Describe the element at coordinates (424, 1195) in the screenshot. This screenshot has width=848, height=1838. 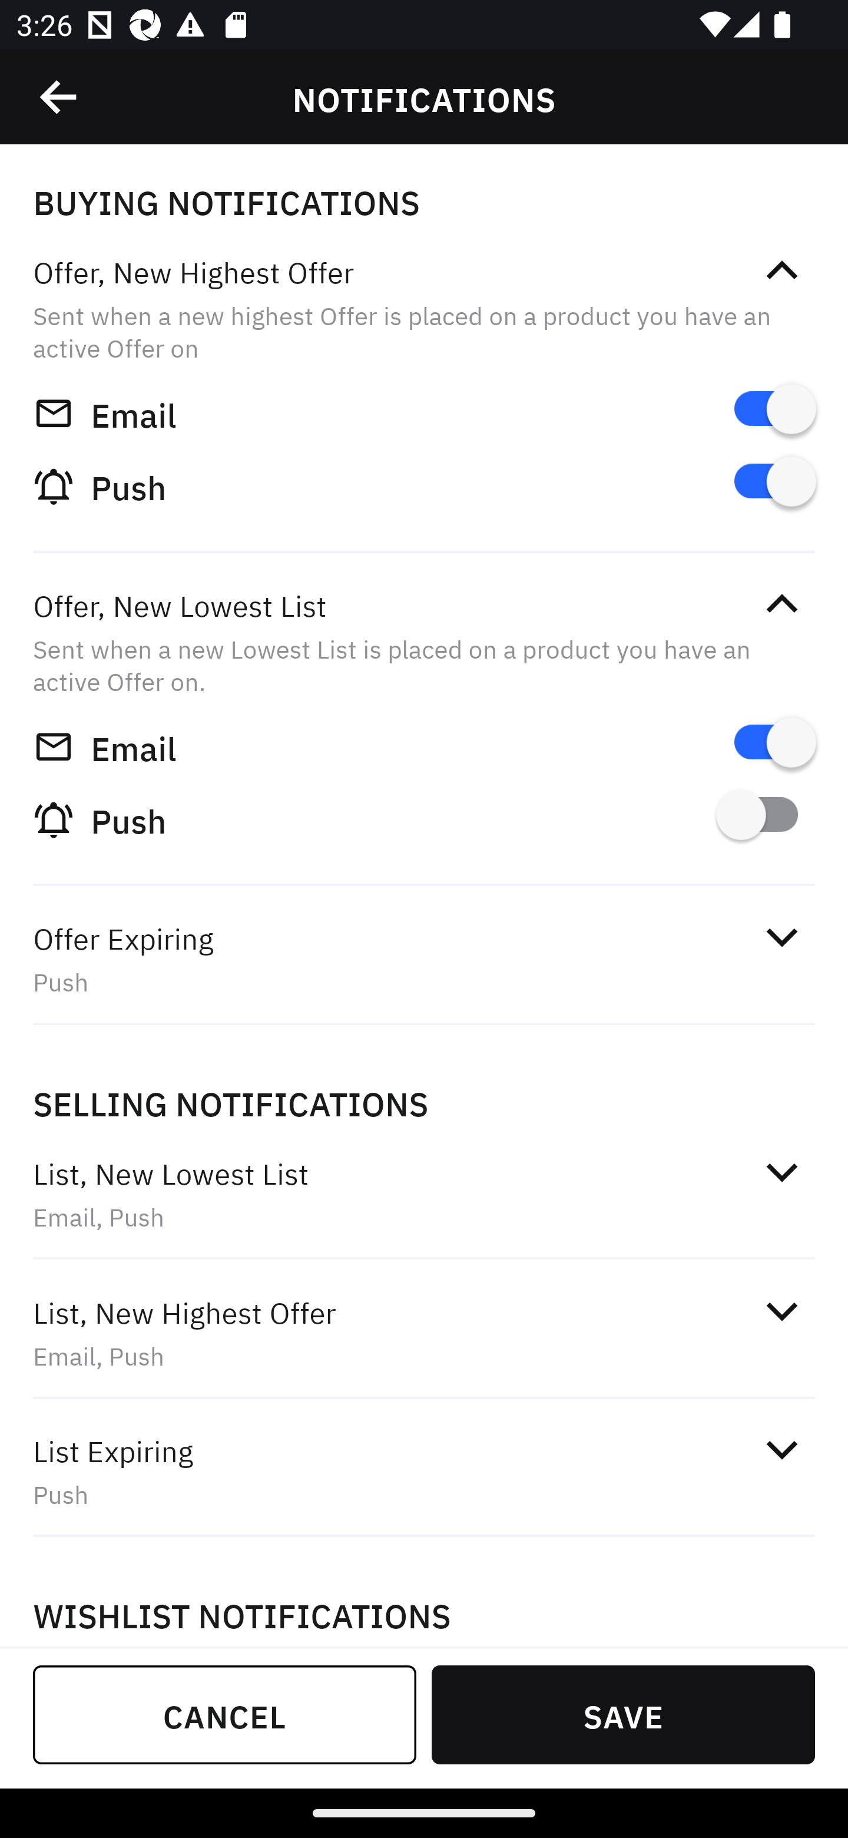
I see `List, New Lowest List  Email, Push` at that location.